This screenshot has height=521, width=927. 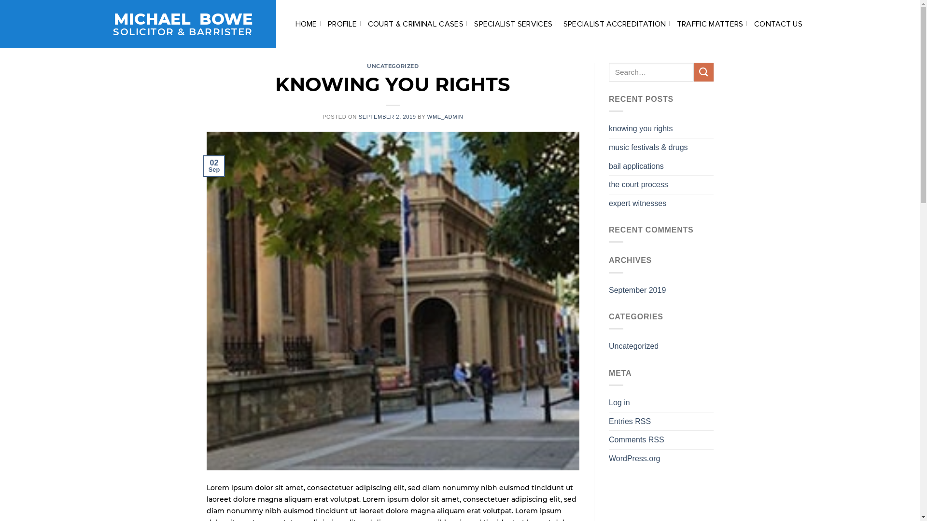 I want to click on SEPTEMBER 2, 2019, so click(x=387, y=117).